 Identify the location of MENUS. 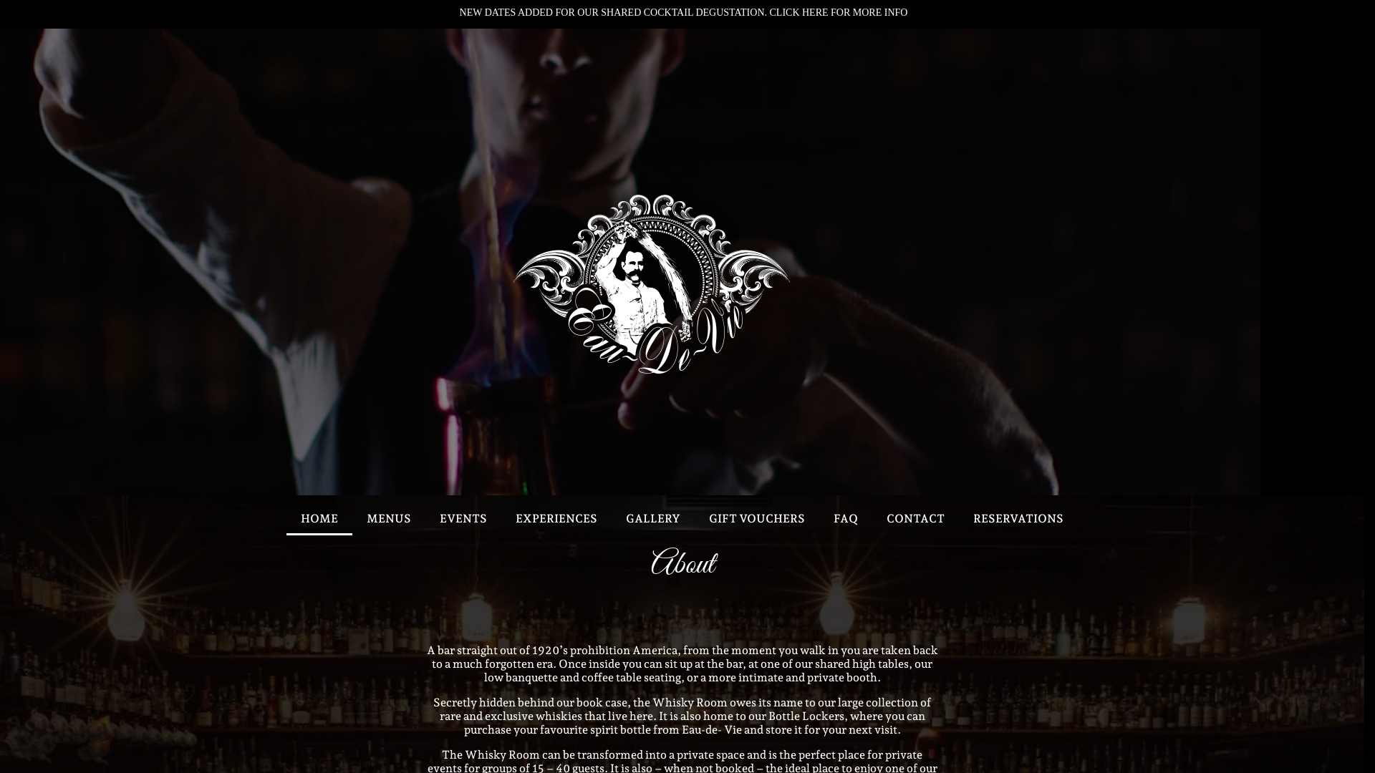
(388, 518).